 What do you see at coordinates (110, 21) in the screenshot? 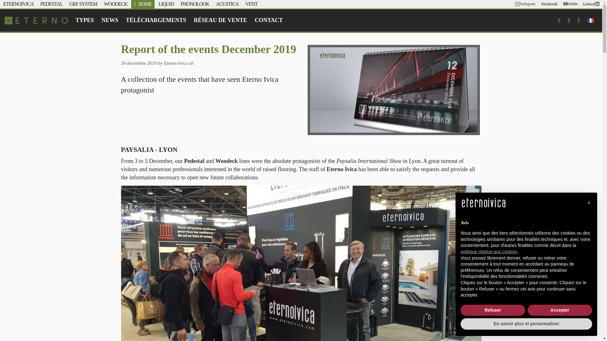
I see `NEWS` at bounding box center [110, 21].